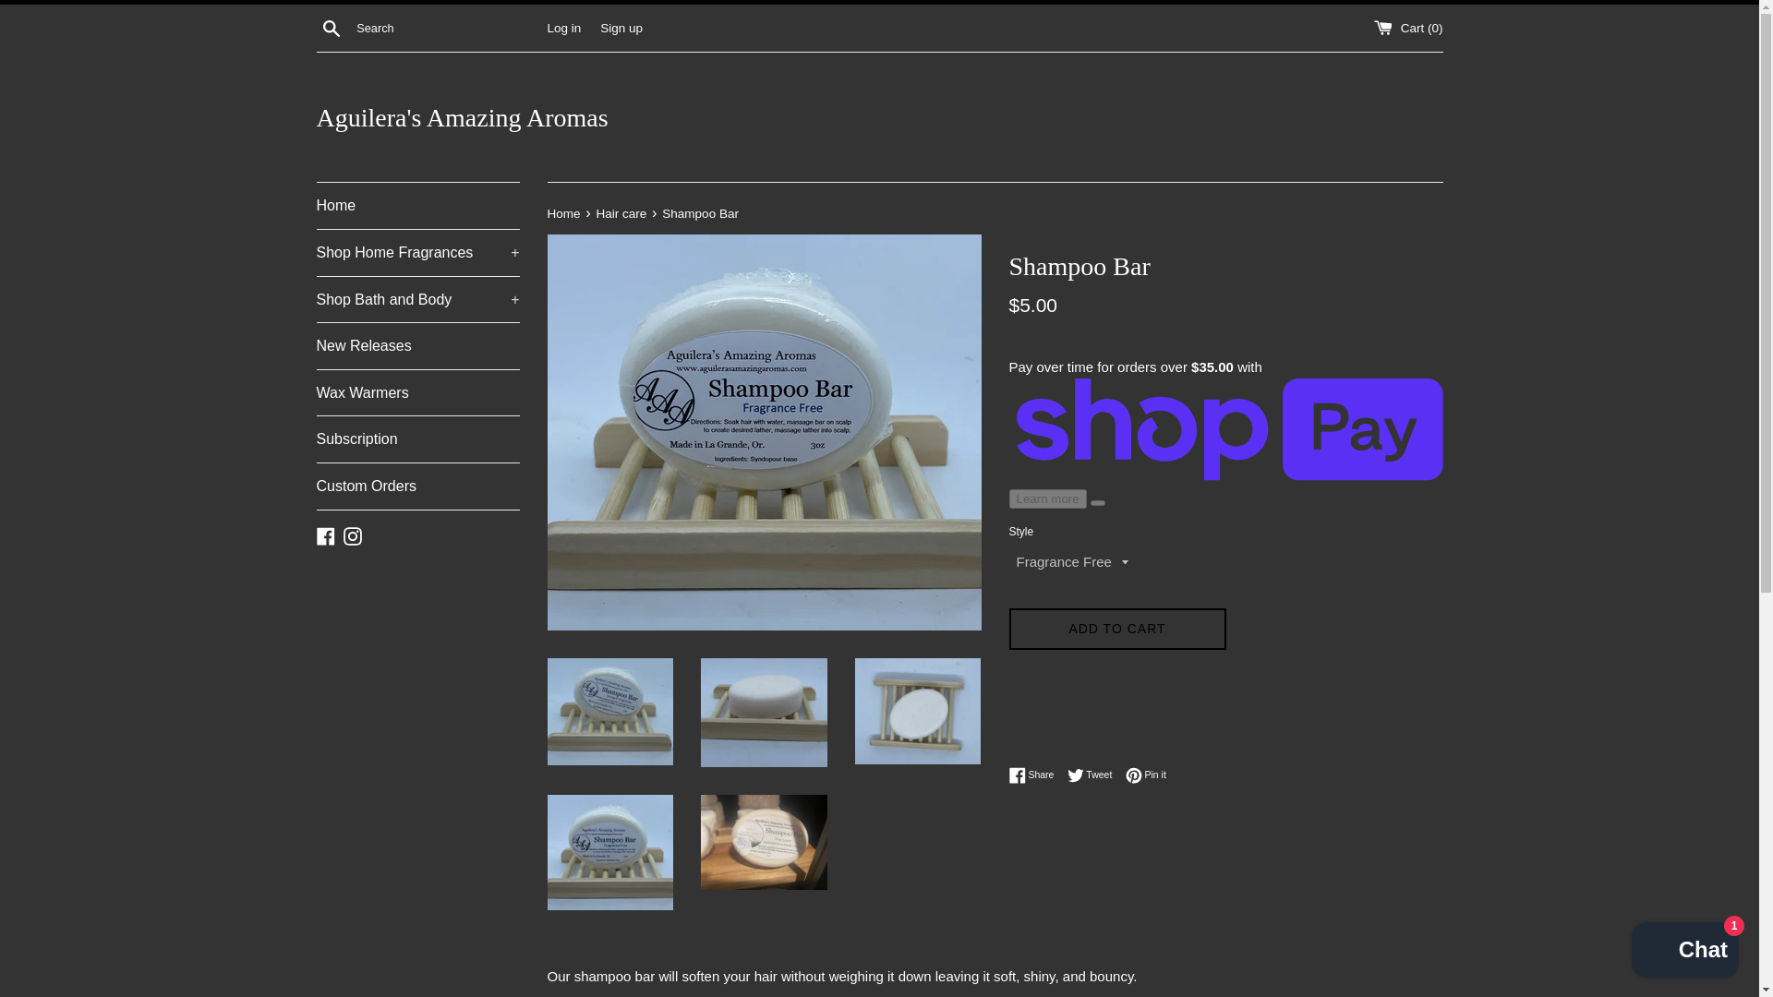 The width and height of the screenshot is (1773, 997). Describe the element at coordinates (1035, 775) in the screenshot. I see `Back to the frontpage` at that location.